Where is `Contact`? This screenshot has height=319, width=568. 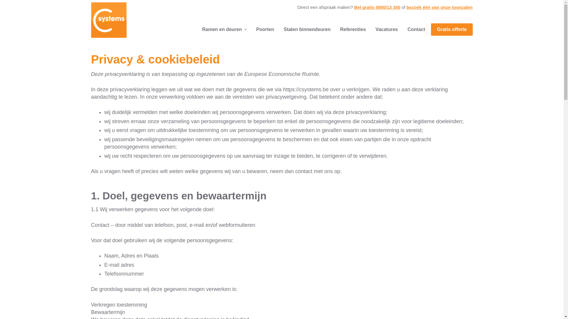 Contact is located at coordinates (412, 30).